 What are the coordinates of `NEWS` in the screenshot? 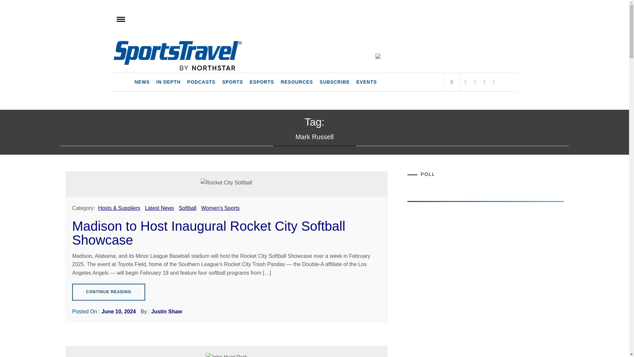 It's located at (142, 82).